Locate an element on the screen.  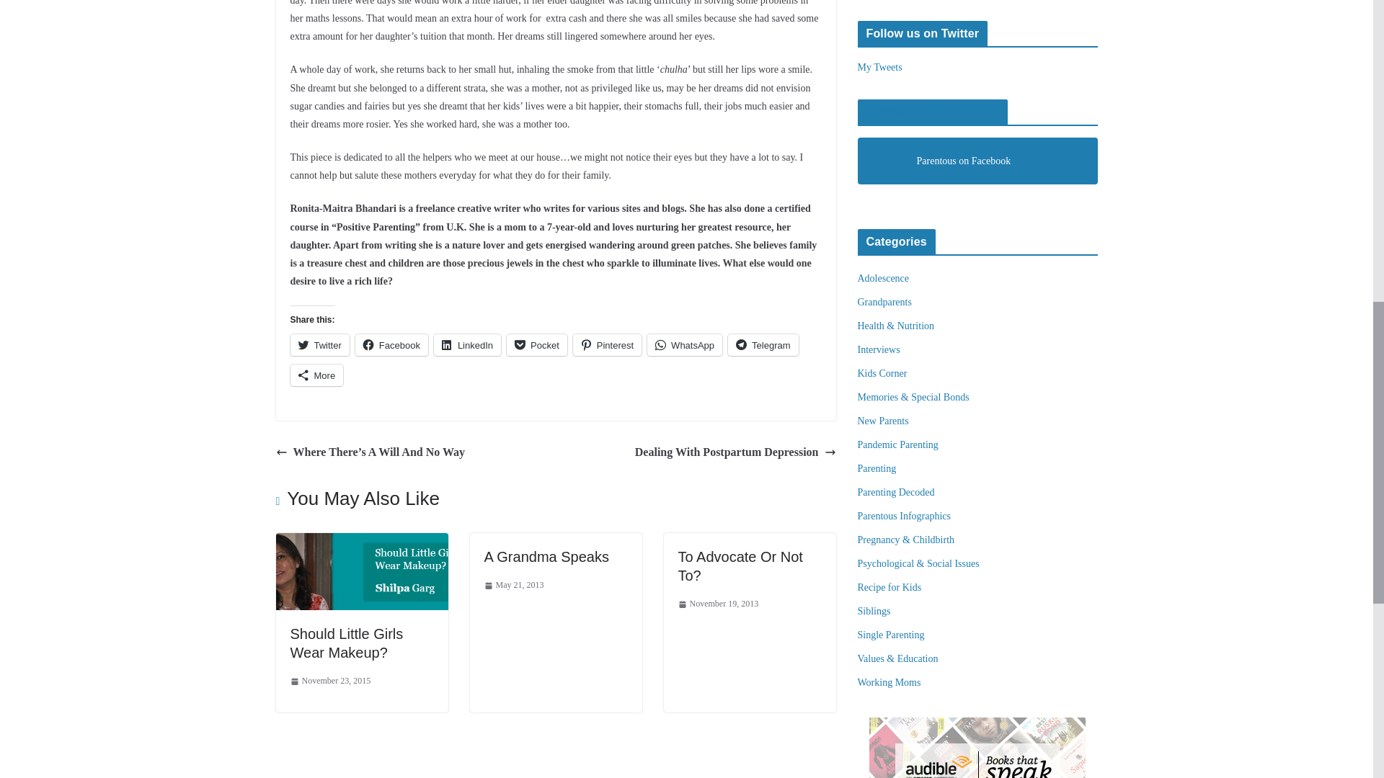
Facebook is located at coordinates (391, 344).